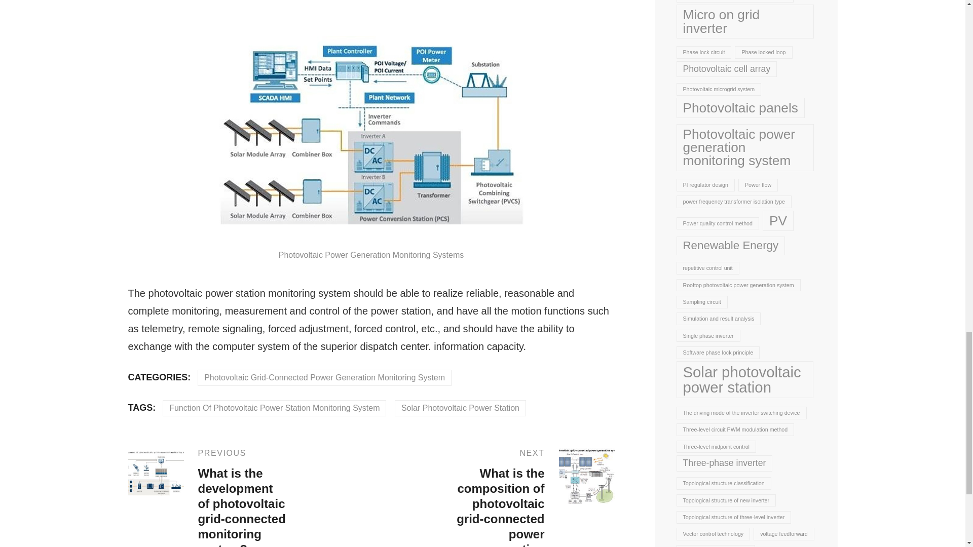 The height and width of the screenshot is (547, 973). What do you see at coordinates (745, 21) in the screenshot?
I see `Micro on grid inverter` at bounding box center [745, 21].